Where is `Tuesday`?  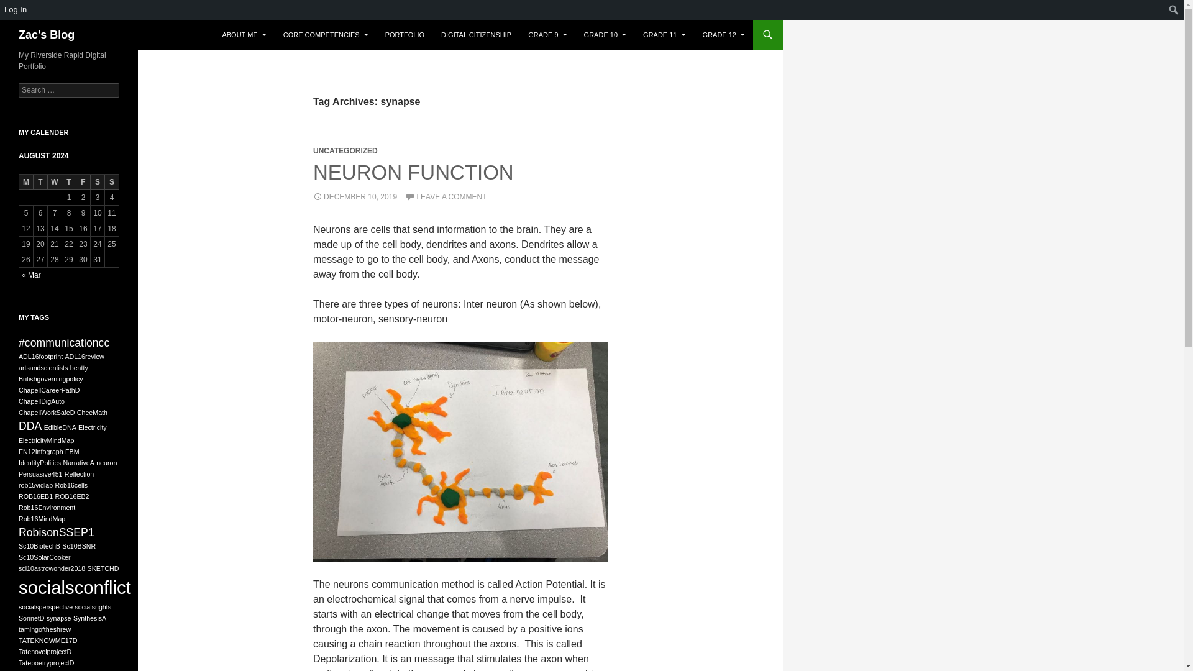
Tuesday is located at coordinates (40, 181).